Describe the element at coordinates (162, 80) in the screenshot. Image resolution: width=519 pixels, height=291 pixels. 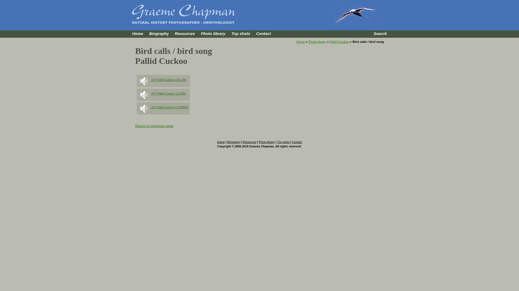
I see `337 Pallid Cuckoo 144-250` at that location.